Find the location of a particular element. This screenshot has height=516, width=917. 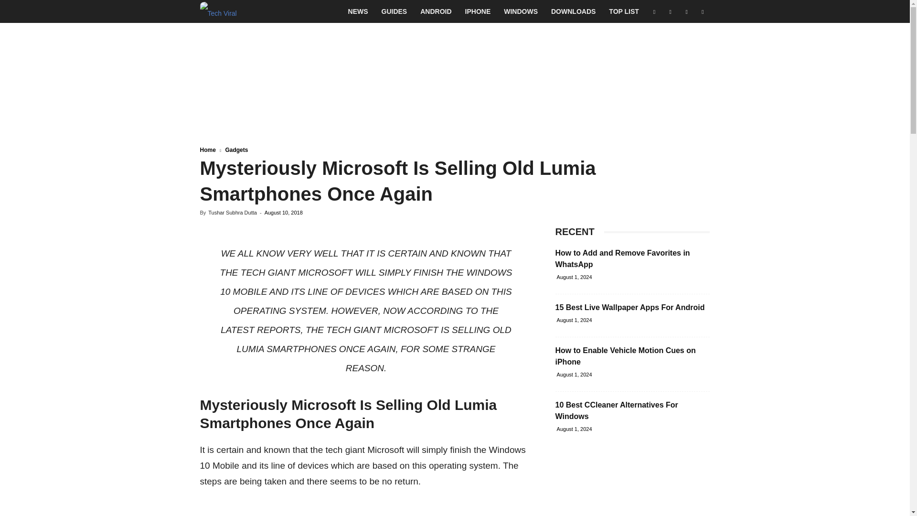

DOWNLOADS is located at coordinates (573, 11).